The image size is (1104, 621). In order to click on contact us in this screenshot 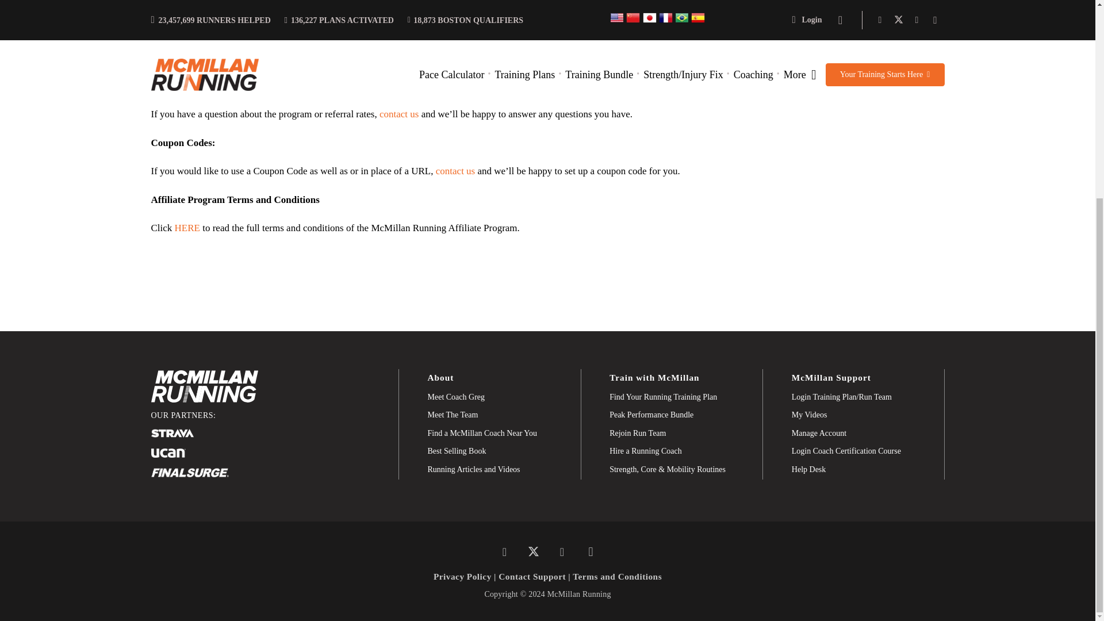, I will do `click(455, 171)`.